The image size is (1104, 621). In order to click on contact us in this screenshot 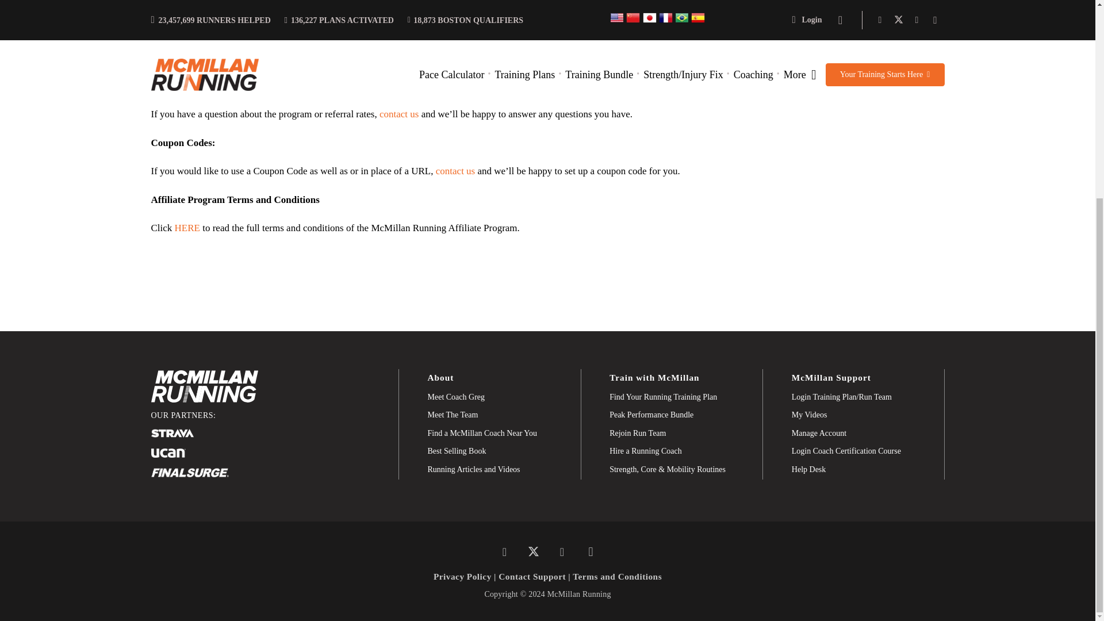, I will do `click(455, 171)`.